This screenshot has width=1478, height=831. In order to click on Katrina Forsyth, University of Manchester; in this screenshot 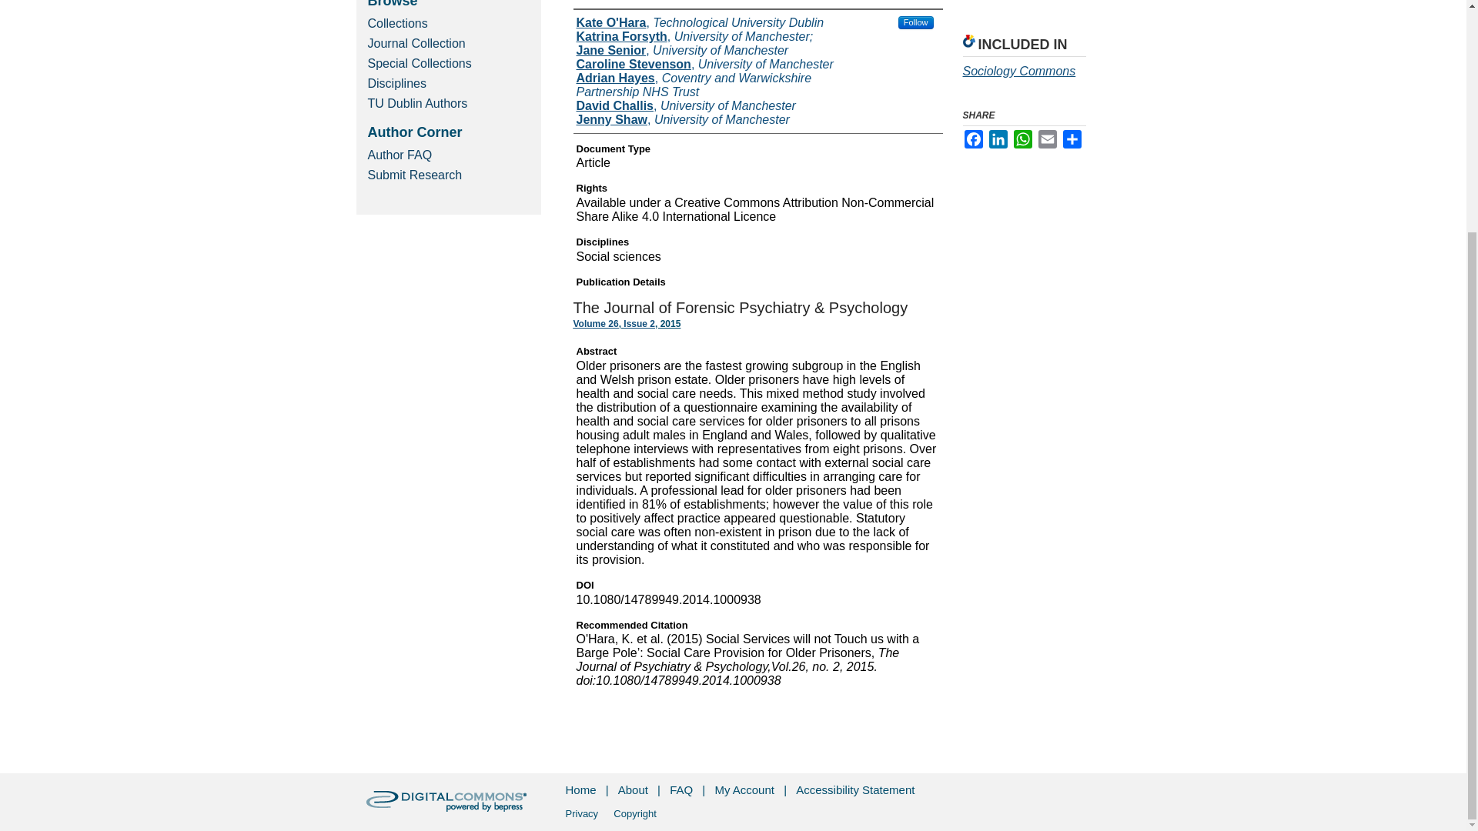, I will do `click(694, 37)`.